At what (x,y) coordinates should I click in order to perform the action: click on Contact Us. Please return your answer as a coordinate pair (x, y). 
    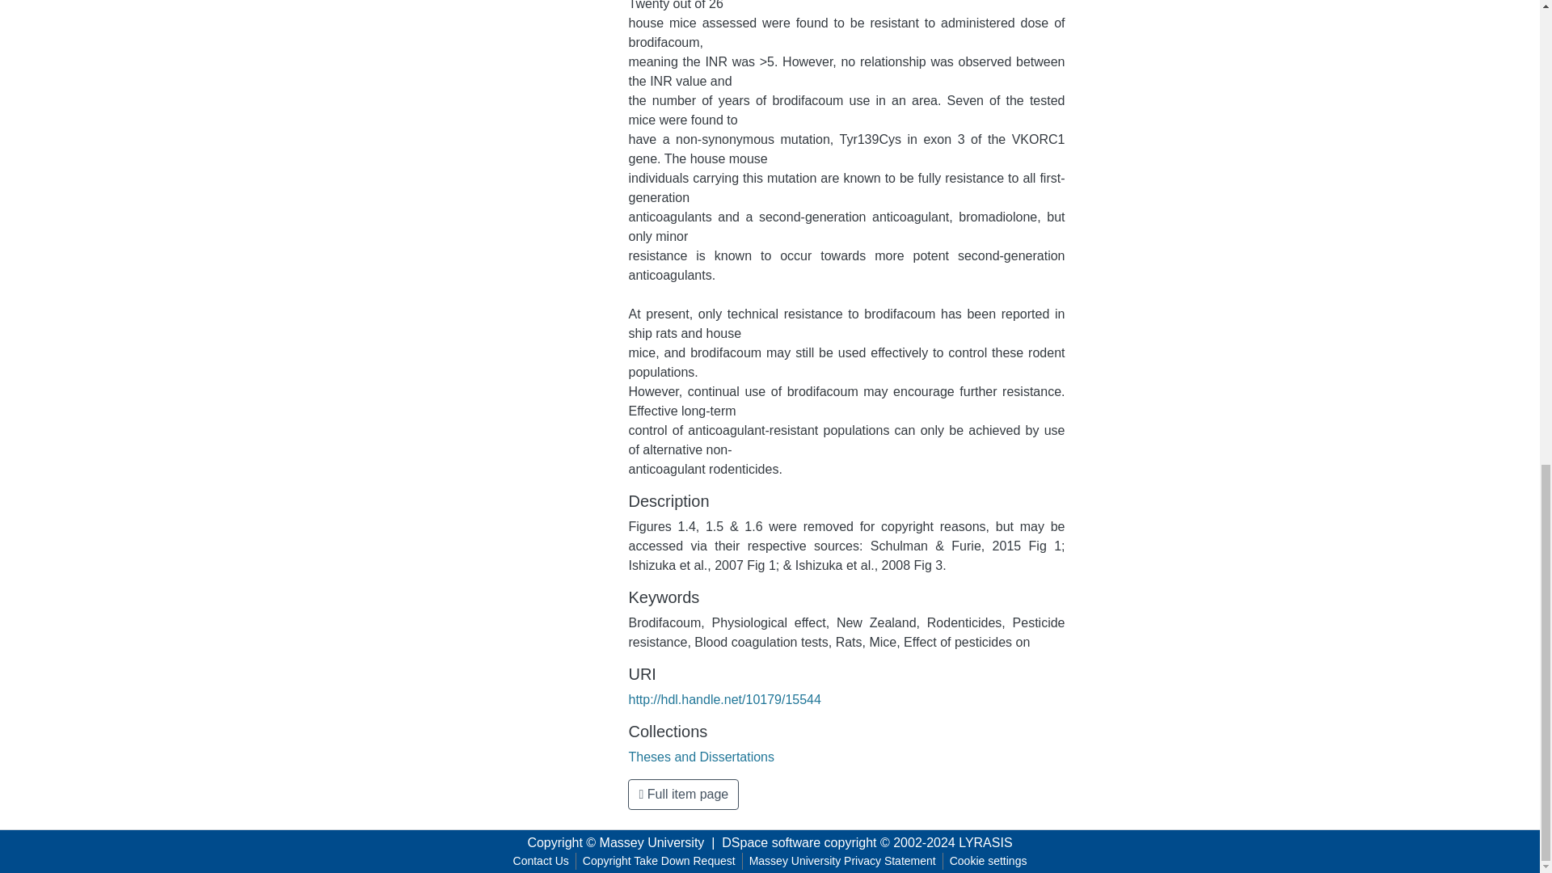
    Looking at the image, I should click on (542, 861).